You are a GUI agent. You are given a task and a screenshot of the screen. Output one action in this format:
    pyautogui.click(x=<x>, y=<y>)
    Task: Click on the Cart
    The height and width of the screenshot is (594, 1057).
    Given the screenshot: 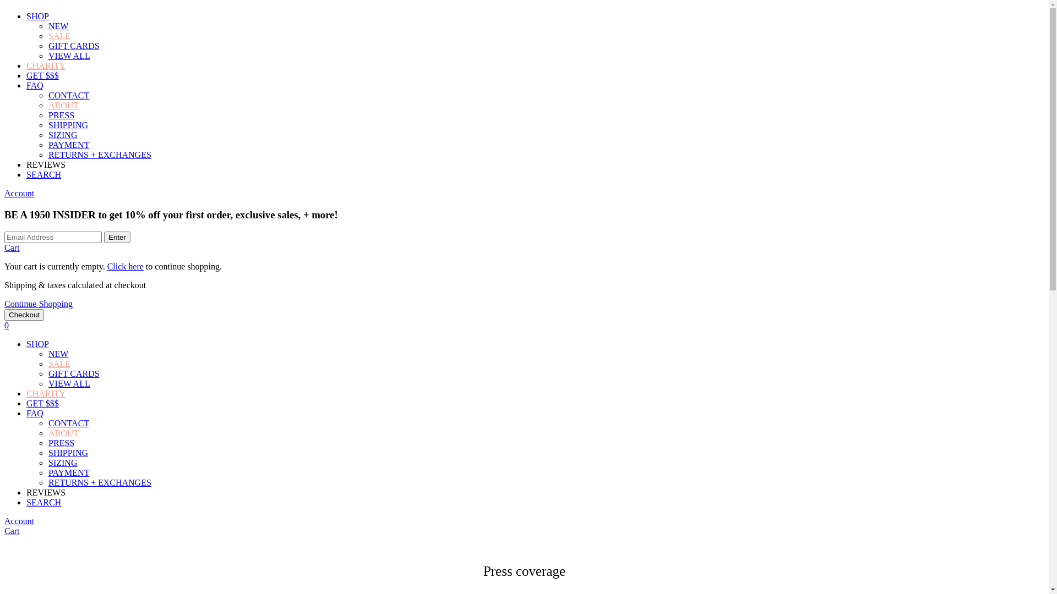 What is the action you would take?
    pyautogui.click(x=12, y=531)
    